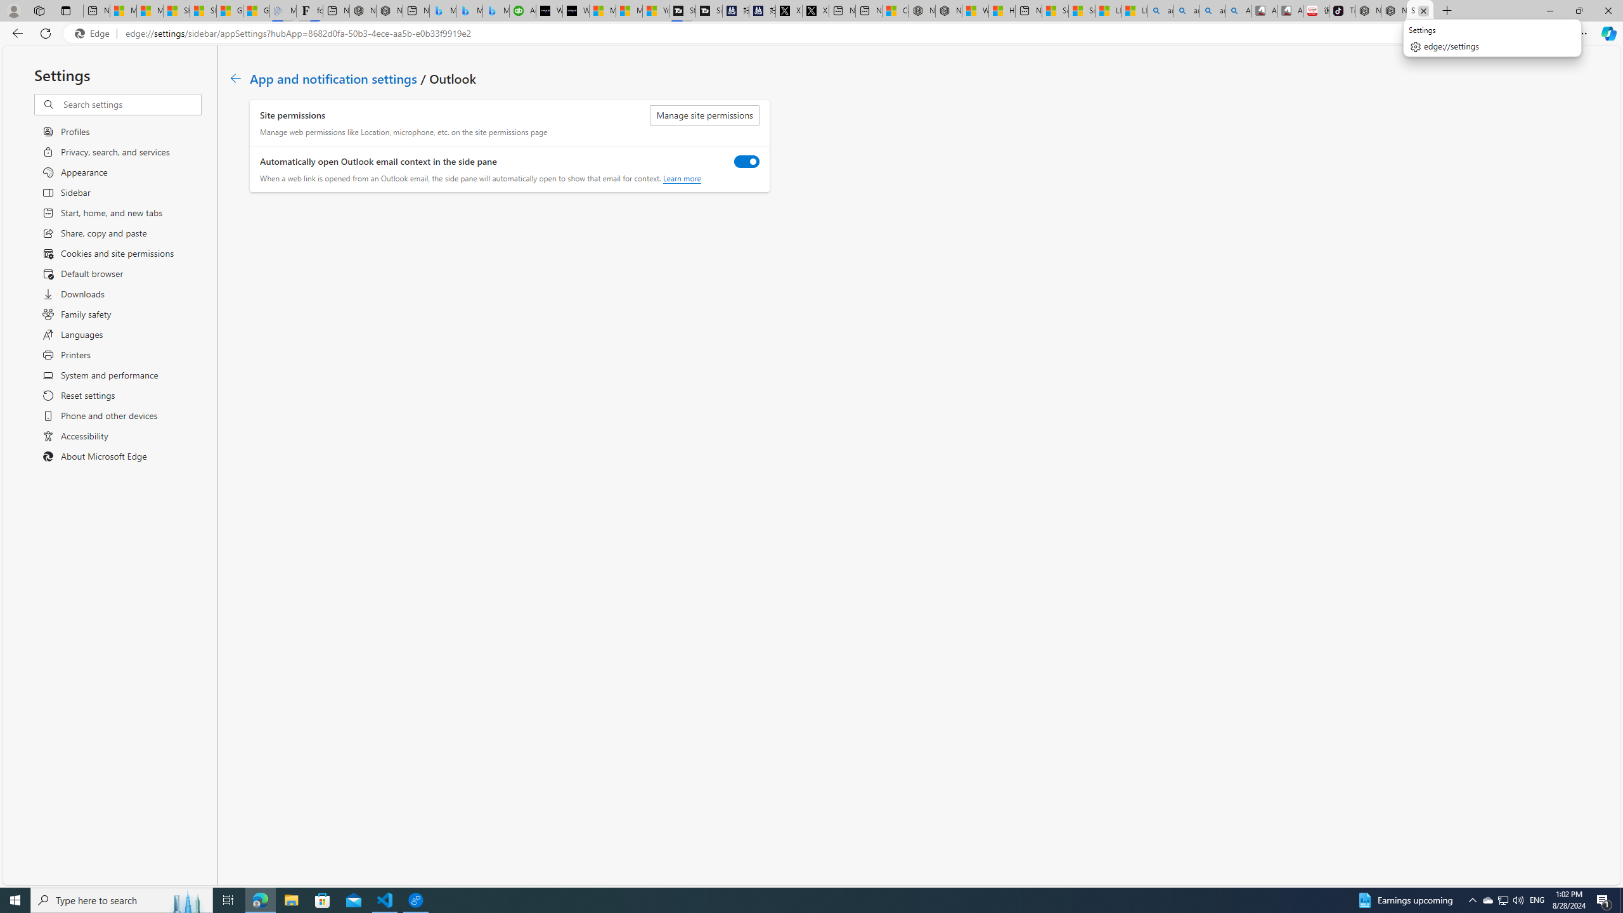 The image size is (1623, 913). What do you see at coordinates (1368, 11) in the screenshot?
I see `Nordace - Best Sellers` at bounding box center [1368, 11].